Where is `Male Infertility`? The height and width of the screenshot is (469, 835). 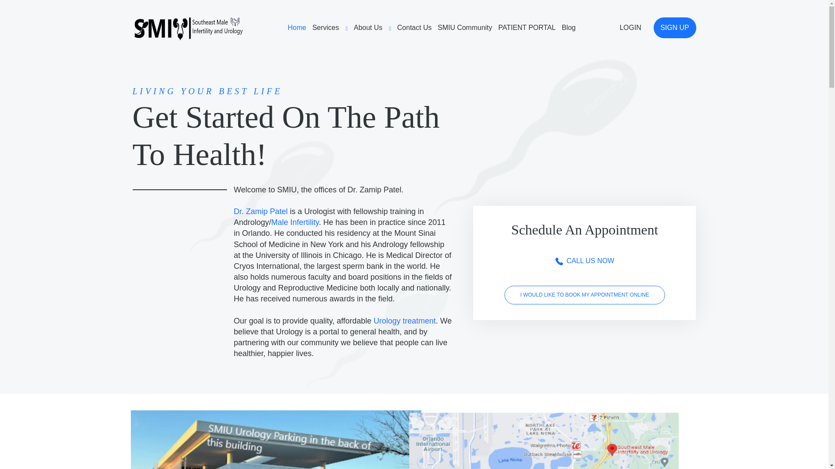
Male Infertility is located at coordinates (295, 222).